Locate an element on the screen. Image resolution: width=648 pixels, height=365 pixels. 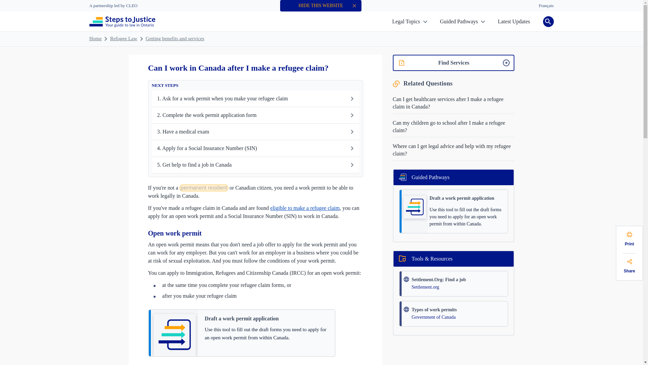
Hide button is located at coordinates (354, 5).